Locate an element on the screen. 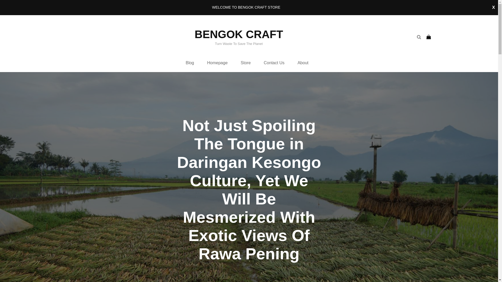 This screenshot has height=282, width=502. View your shopping cart is located at coordinates (429, 37).